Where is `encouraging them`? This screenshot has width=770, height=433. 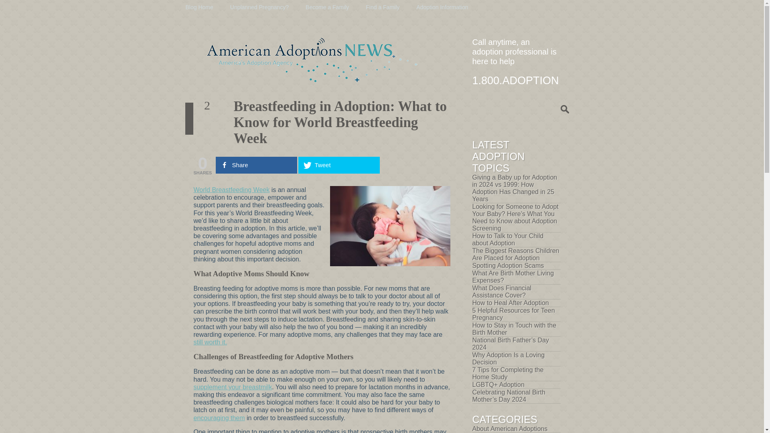
encouraging them is located at coordinates (219, 418).